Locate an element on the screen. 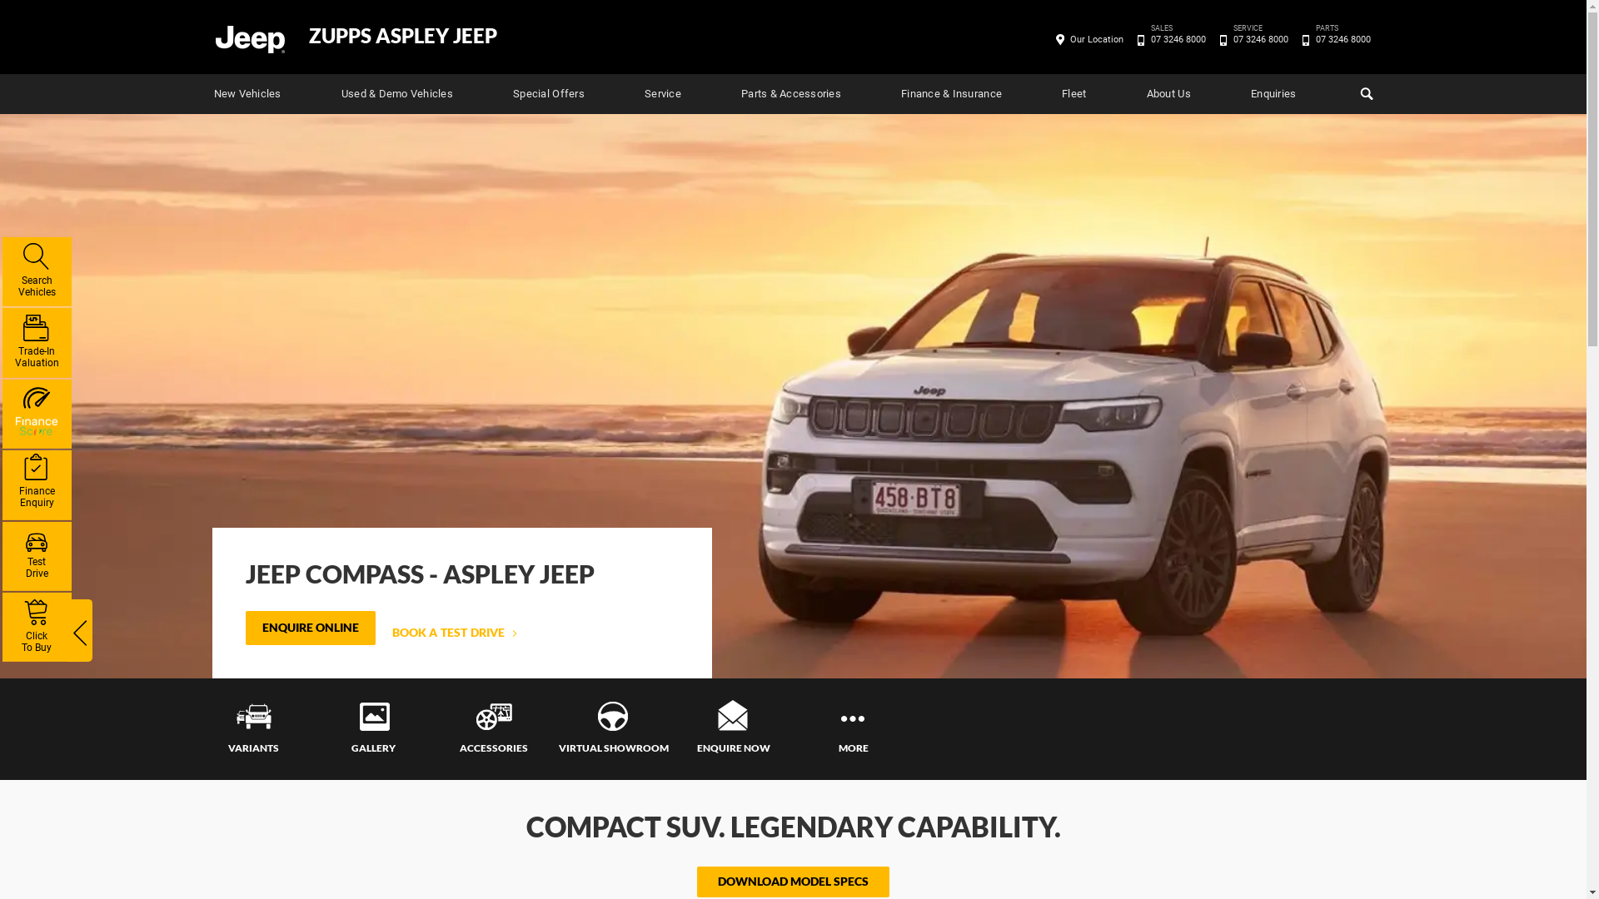 Image resolution: width=1599 pixels, height=899 pixels. ACCESSORIES is located at coordinates (493, 729).